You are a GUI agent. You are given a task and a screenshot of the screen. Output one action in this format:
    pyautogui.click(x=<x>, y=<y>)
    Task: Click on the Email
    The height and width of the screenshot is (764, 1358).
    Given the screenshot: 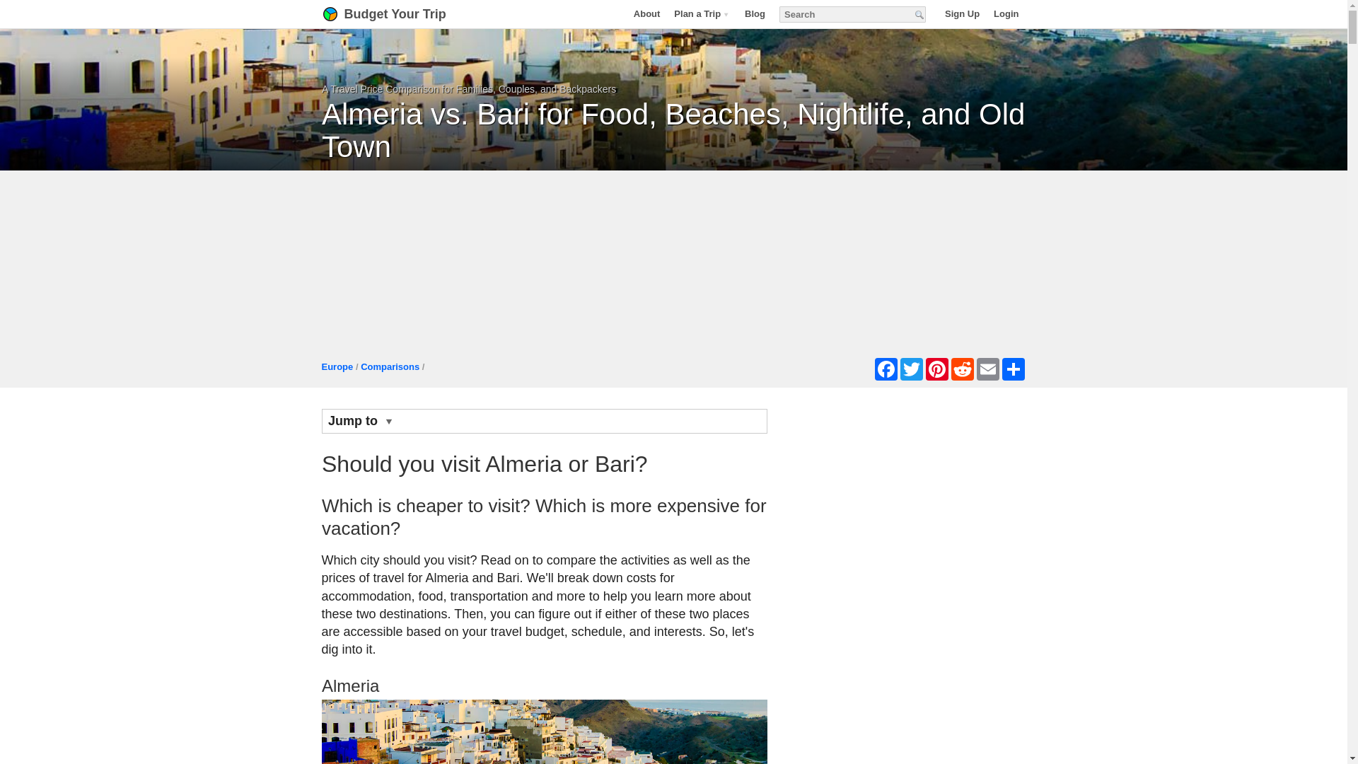 What is the action you would take?
    pyautogui.click(x=987, y=369)
    